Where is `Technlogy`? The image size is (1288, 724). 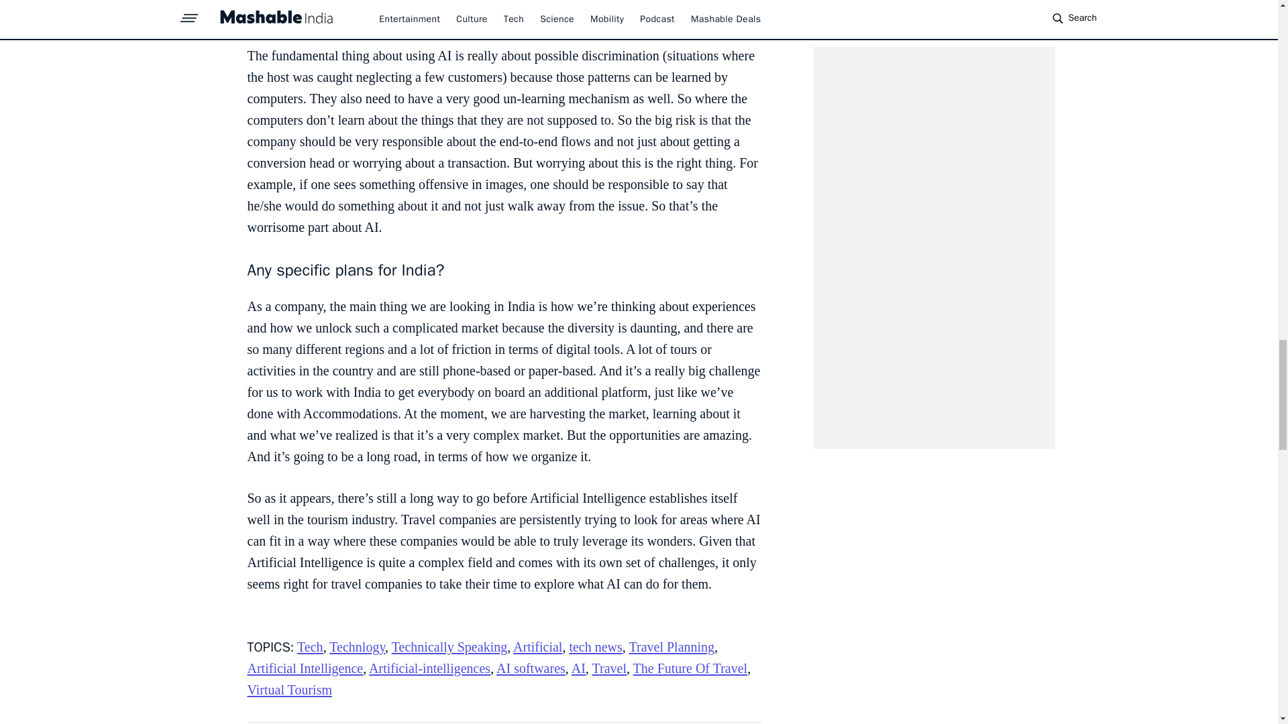 Technlogy is located at coordinates (357, 646).